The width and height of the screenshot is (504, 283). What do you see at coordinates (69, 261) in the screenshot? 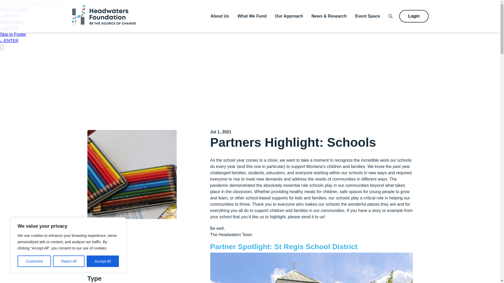
I see `Reject All` at bounding box center [69, 261].